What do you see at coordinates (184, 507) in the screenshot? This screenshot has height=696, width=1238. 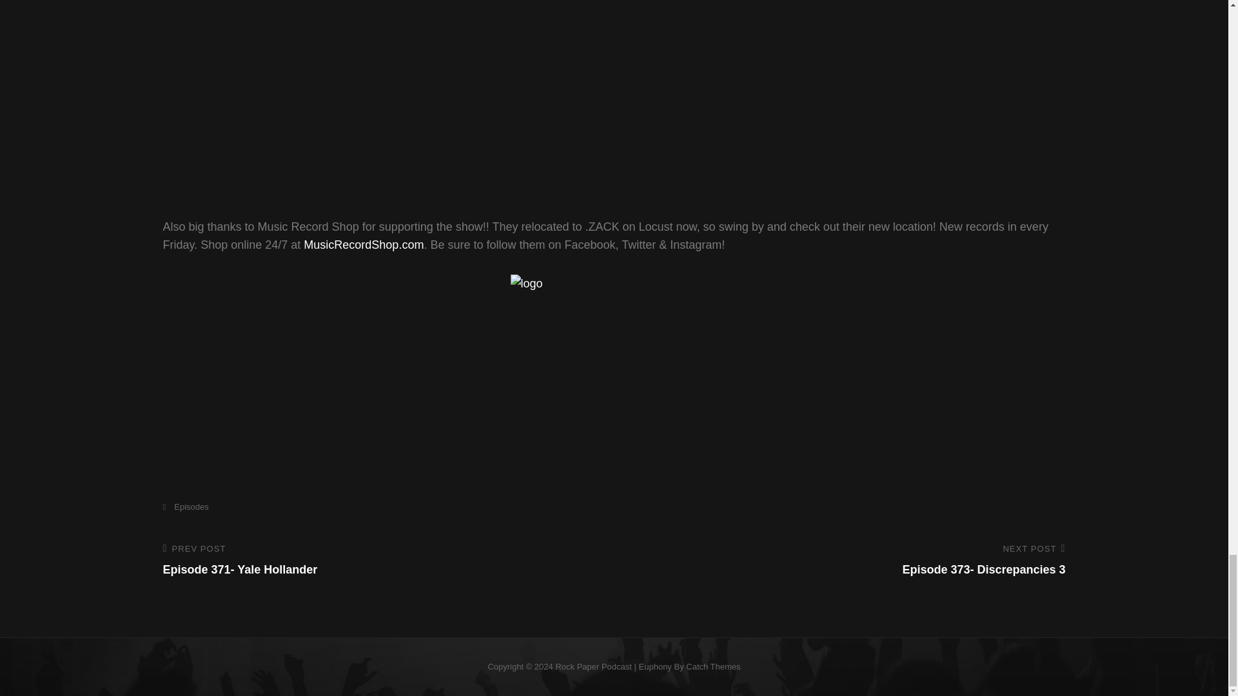 I see `Catch Themes` at bounding box center [184, 507].